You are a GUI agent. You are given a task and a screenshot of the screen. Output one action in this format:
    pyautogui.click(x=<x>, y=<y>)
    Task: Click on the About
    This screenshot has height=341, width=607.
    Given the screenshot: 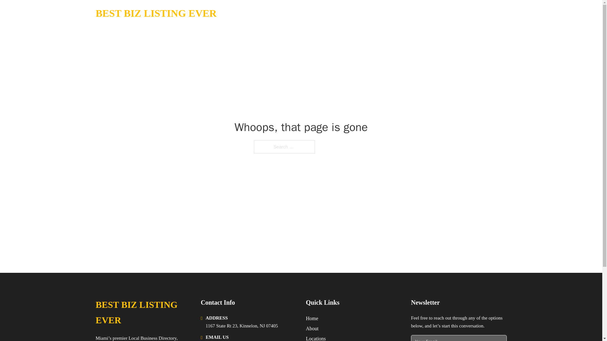 What is the action you would take?
    pyautogui.click(x=312, y=328)
    